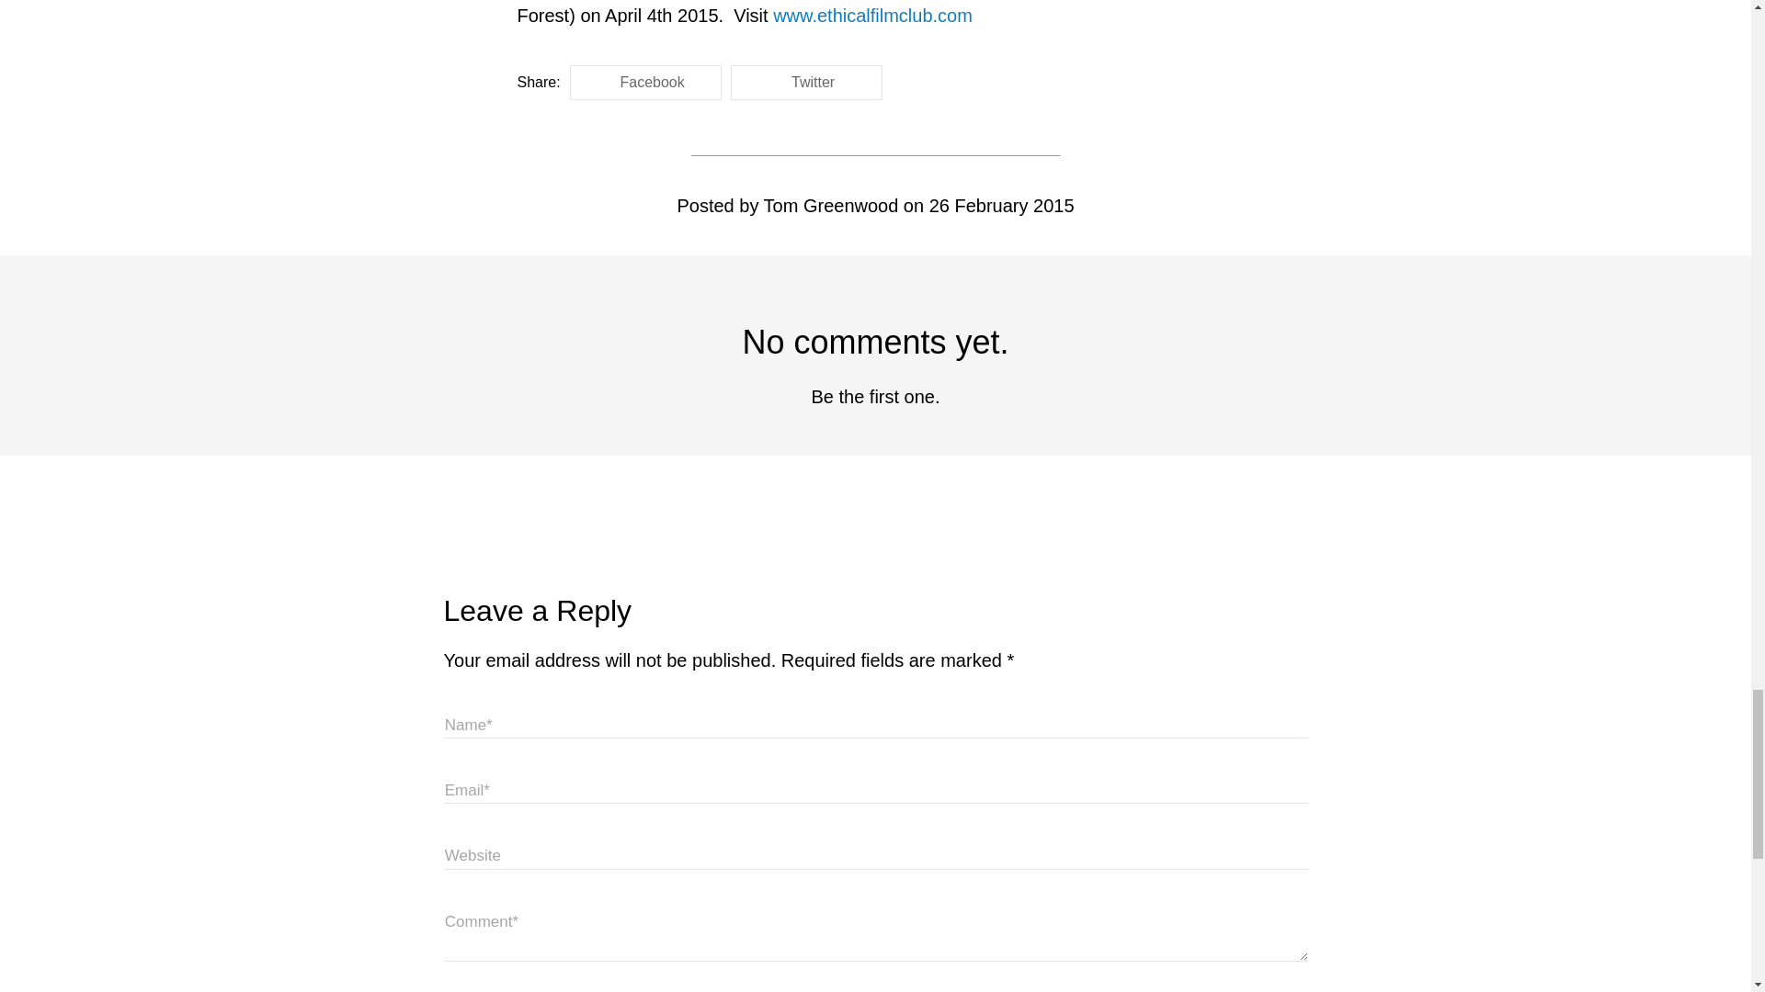 Image resolution: width=1765 pixels, height=992 pixels. What do you see at coordinates (875, 788) in the screenshot?
I see `This field is required!` at bounding box center [875, 788].